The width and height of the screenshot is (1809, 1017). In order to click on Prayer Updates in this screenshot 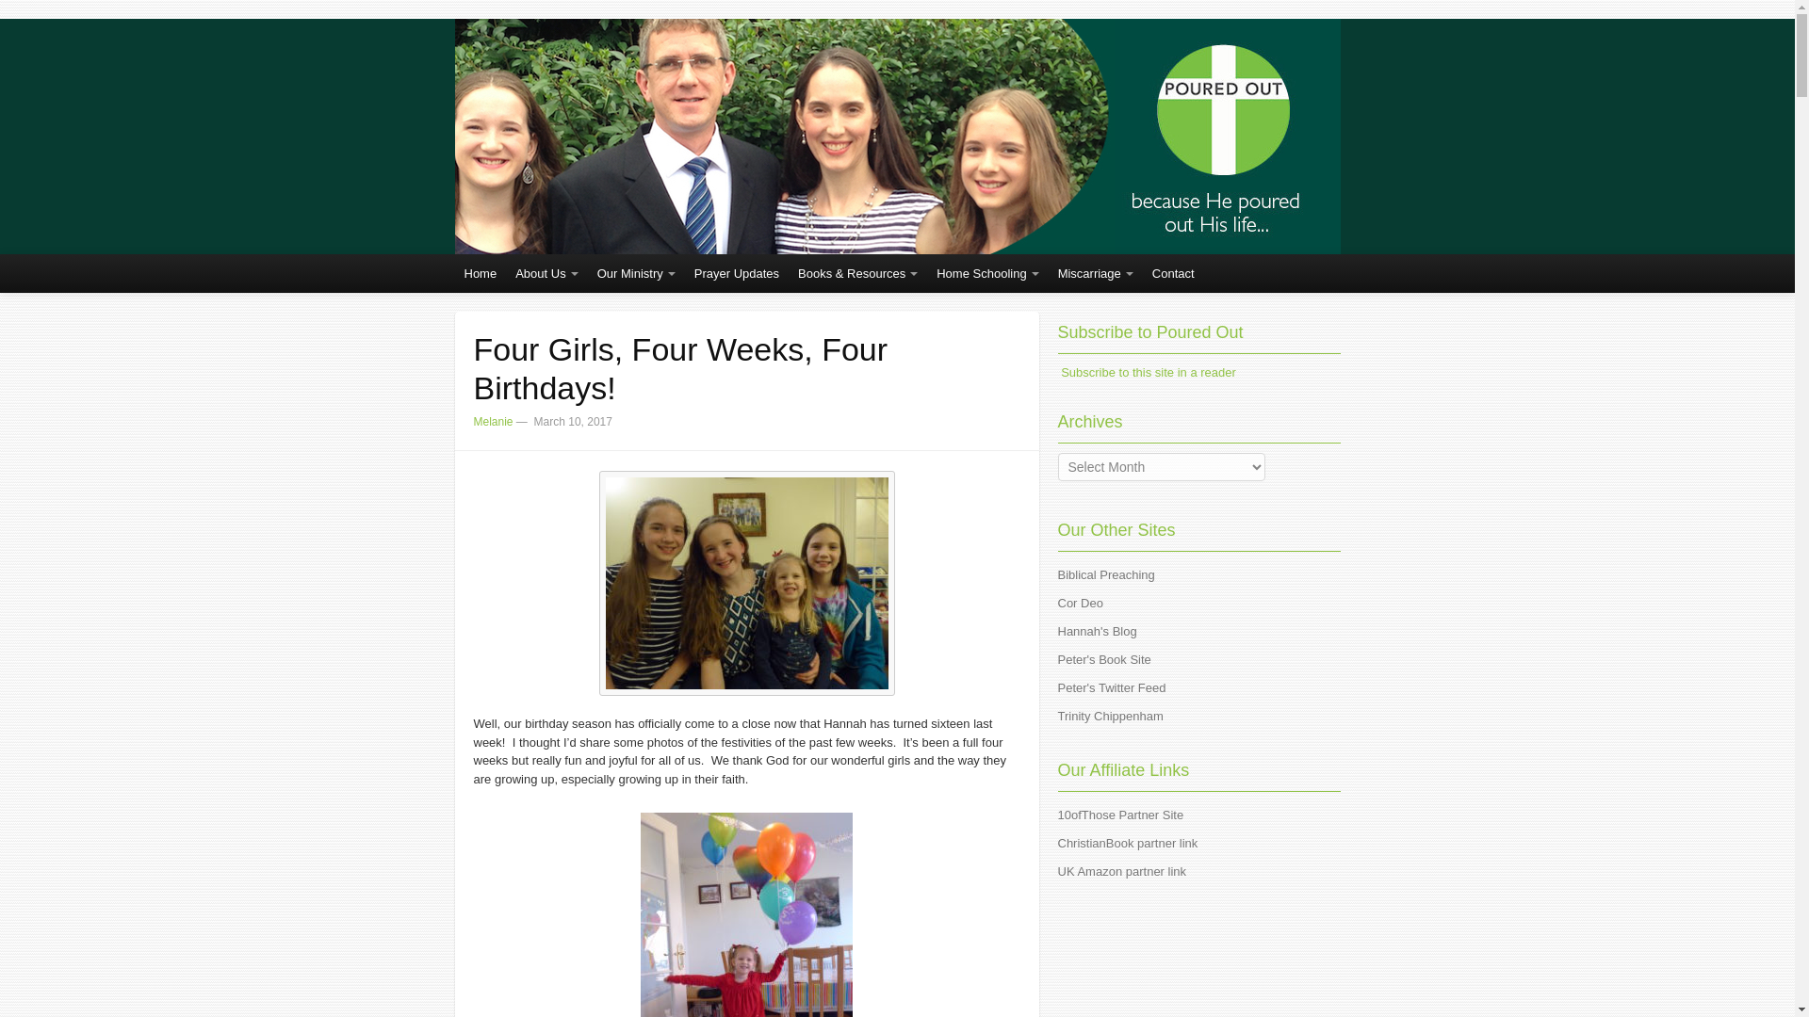, I will do `click(737, 273)`.